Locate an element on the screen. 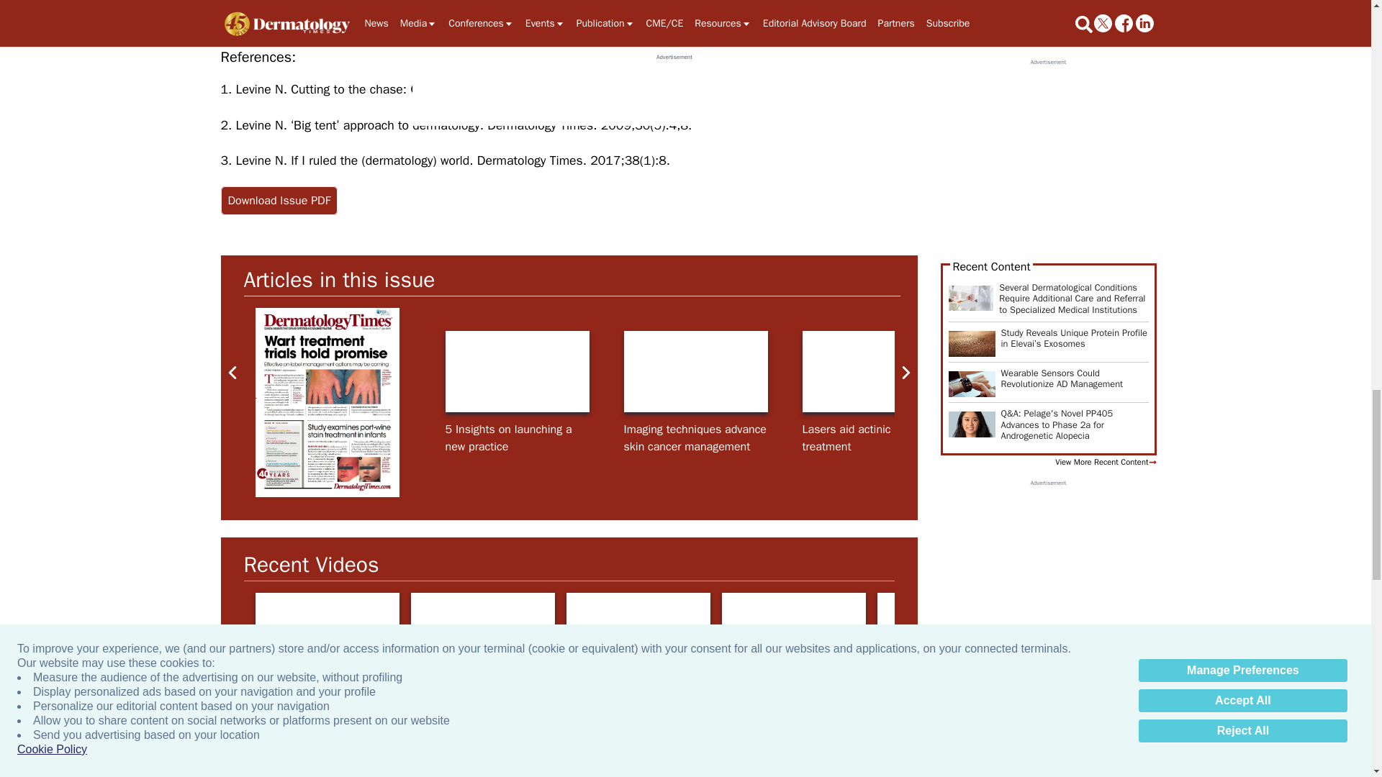 Image resolution: width=1382 pixels, height=777 pixels. sunscreen is located at coordinates (1231, 371).